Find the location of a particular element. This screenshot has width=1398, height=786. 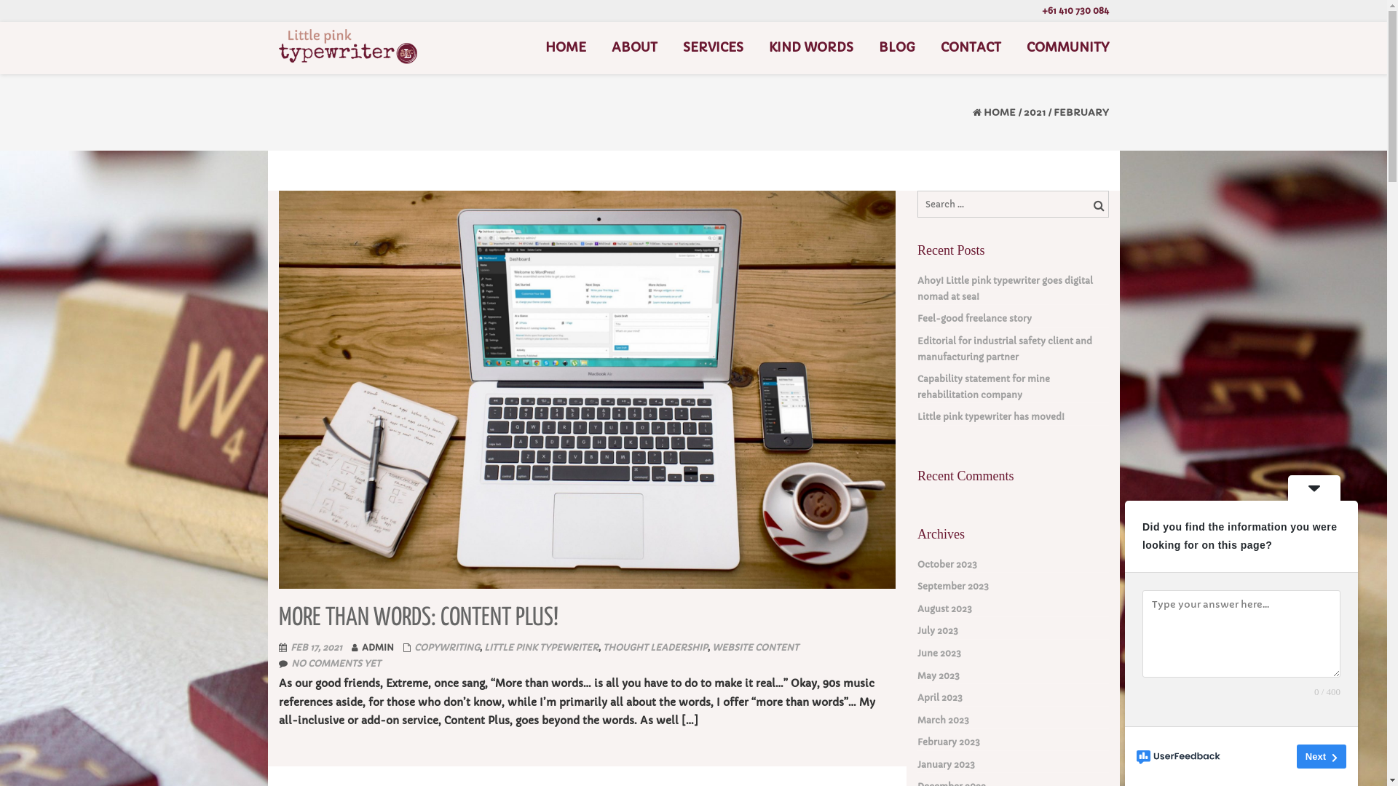

HOME is located at coordinates (999, 112).